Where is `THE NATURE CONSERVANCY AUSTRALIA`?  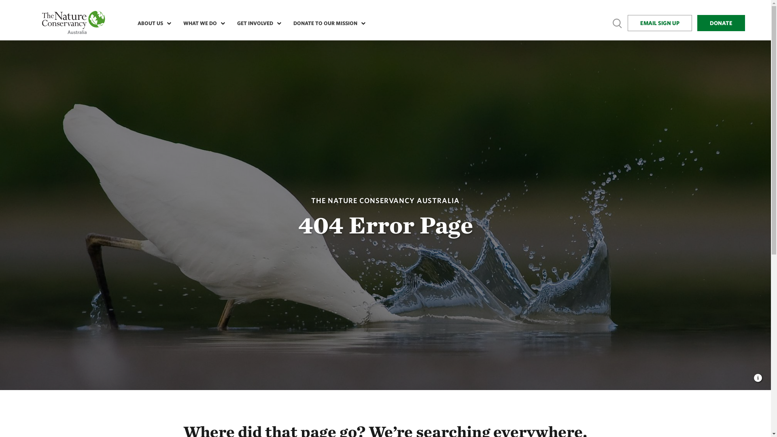 THE NATURE CONSERVANCY AUSTRALIA is located at coordinates (385, 200).